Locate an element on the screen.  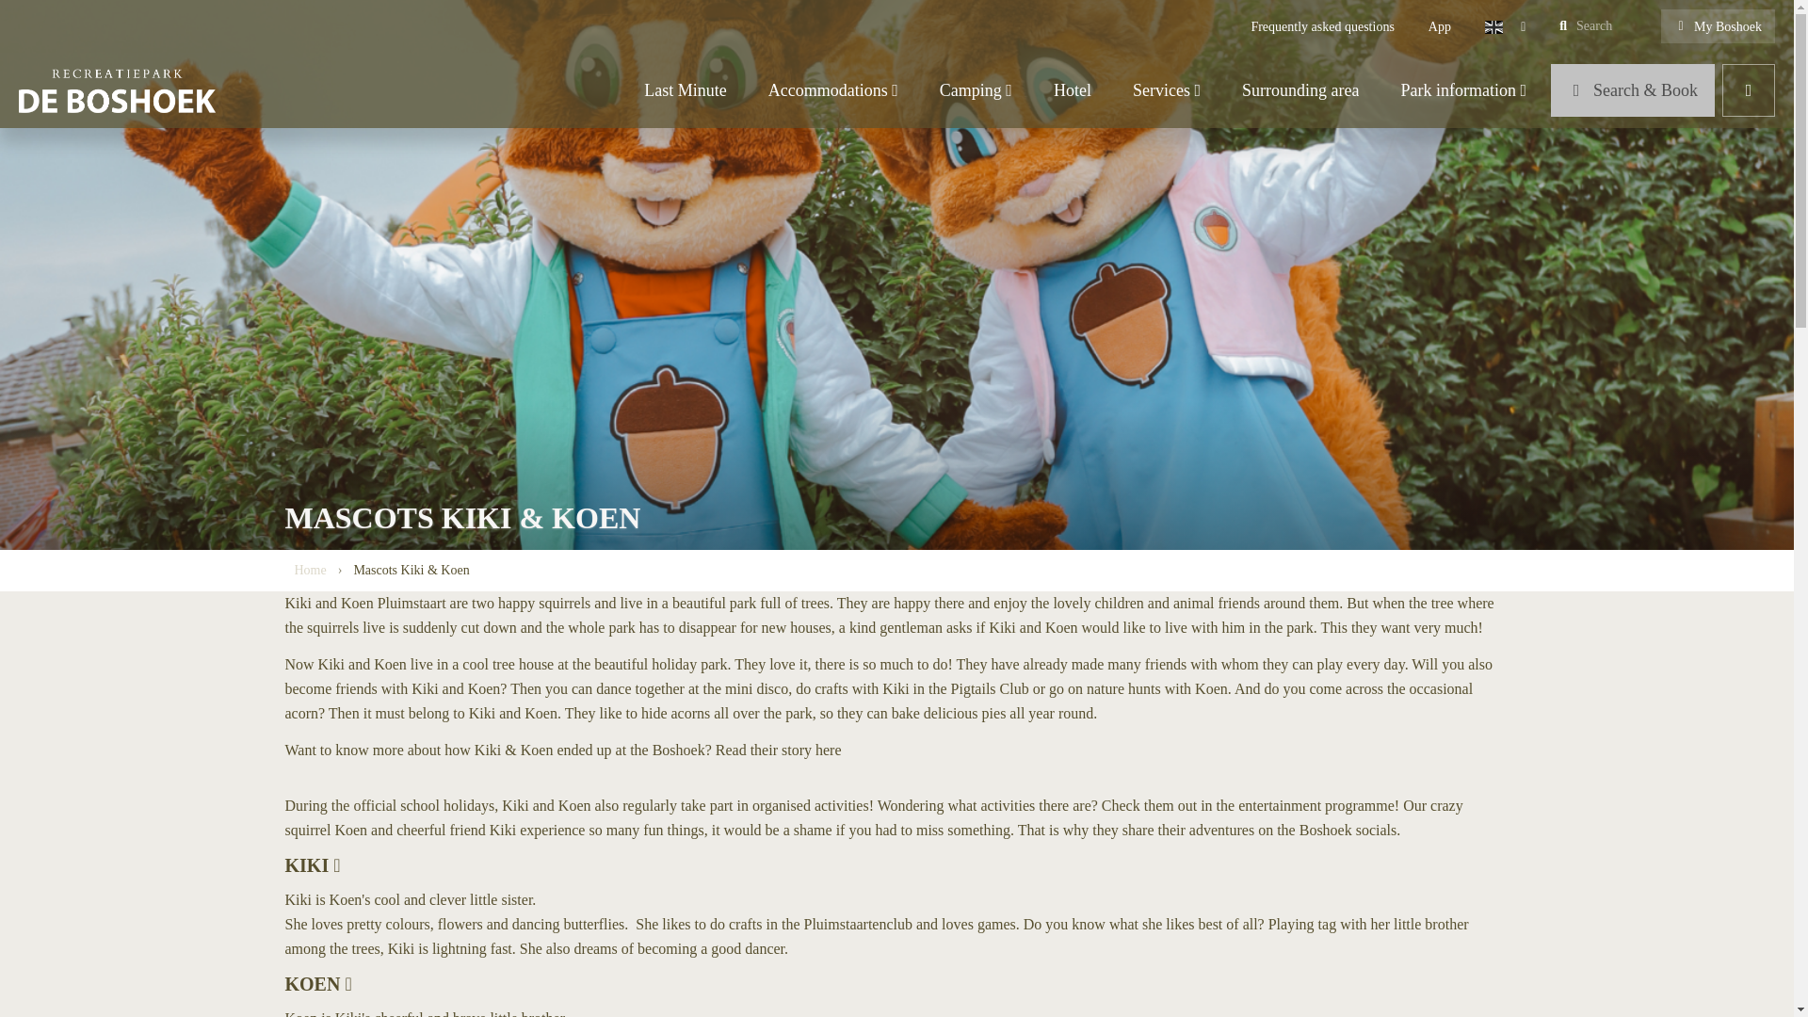
Accommodations is located at coordinates (832, 90).